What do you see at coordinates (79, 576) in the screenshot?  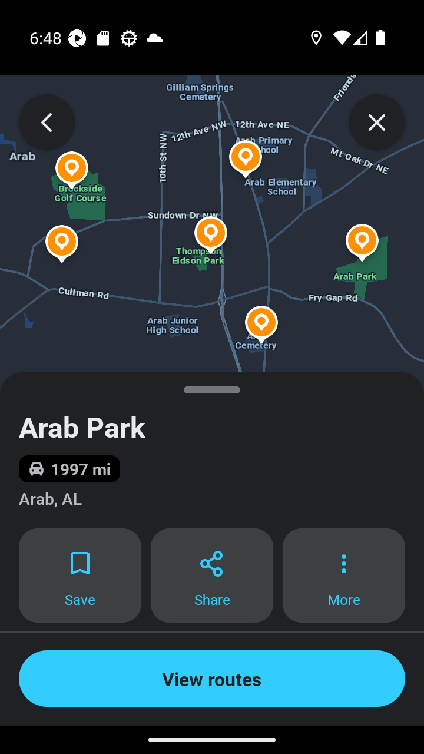 I see `Save` at bounding box center [79, 576].